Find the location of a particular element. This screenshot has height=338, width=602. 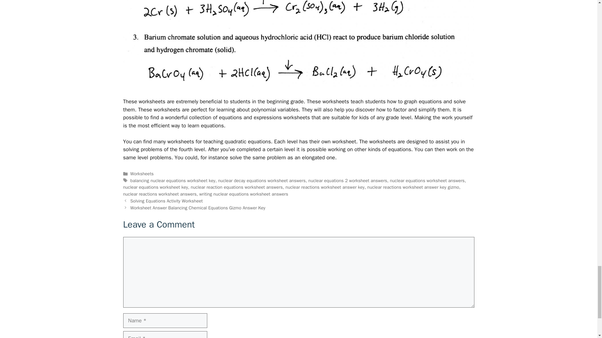

nuclear equations worksheet answers is located at coordinates (427, 181).